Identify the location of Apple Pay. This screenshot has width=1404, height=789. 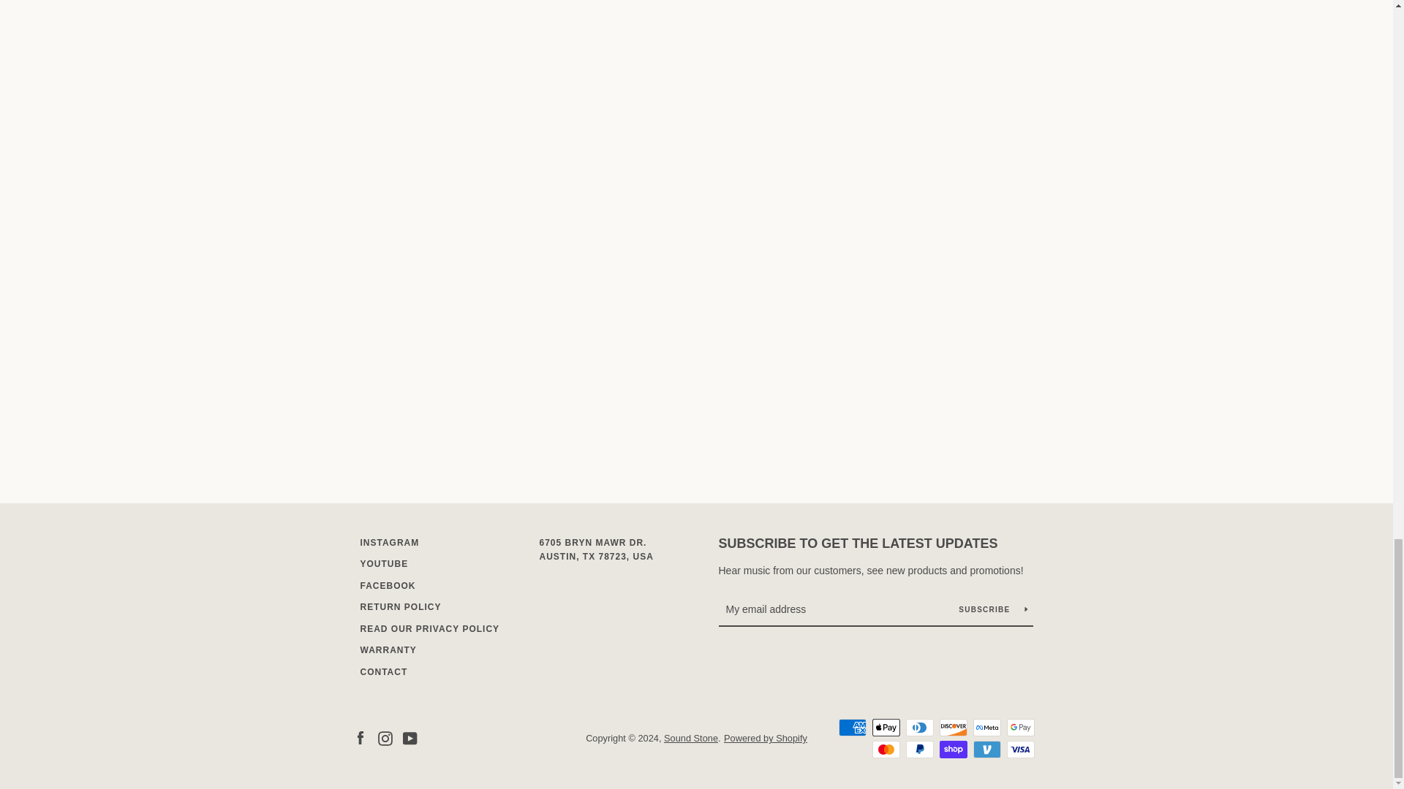
(886, 727).